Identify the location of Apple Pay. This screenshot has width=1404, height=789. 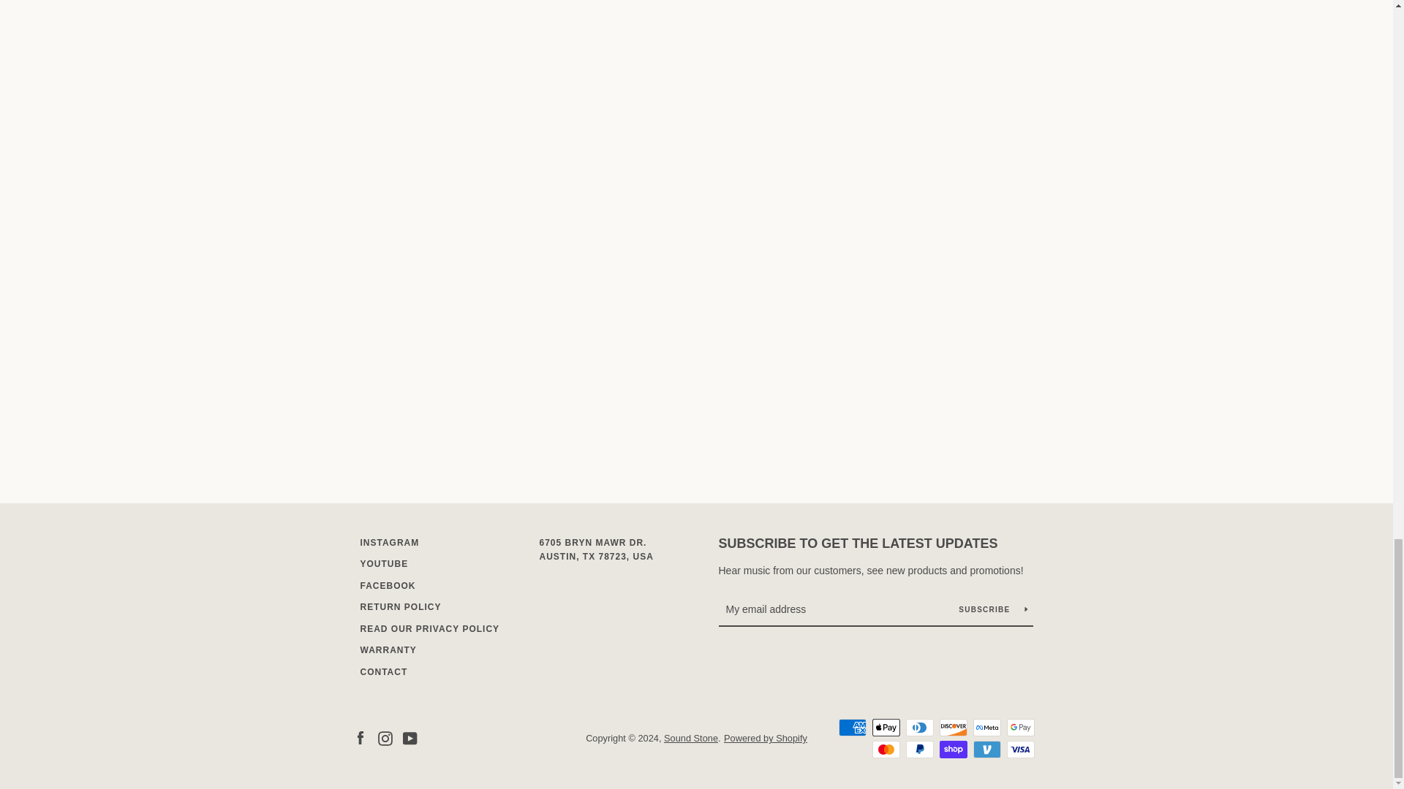
(886, 727).